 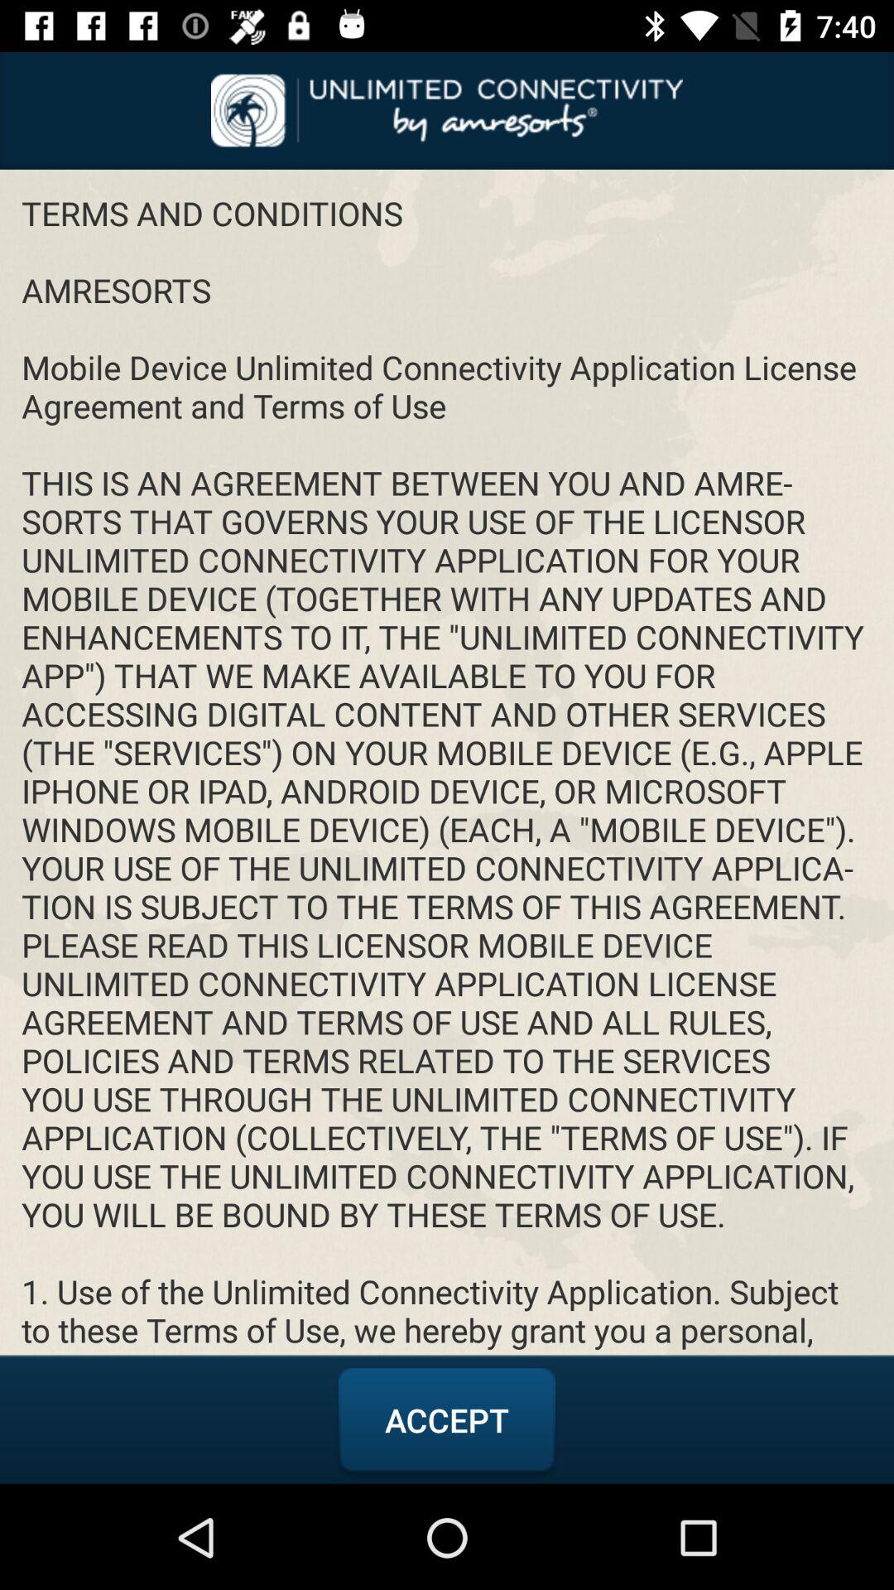 I want to click on select accept icon, so click(x=447, y=1420).